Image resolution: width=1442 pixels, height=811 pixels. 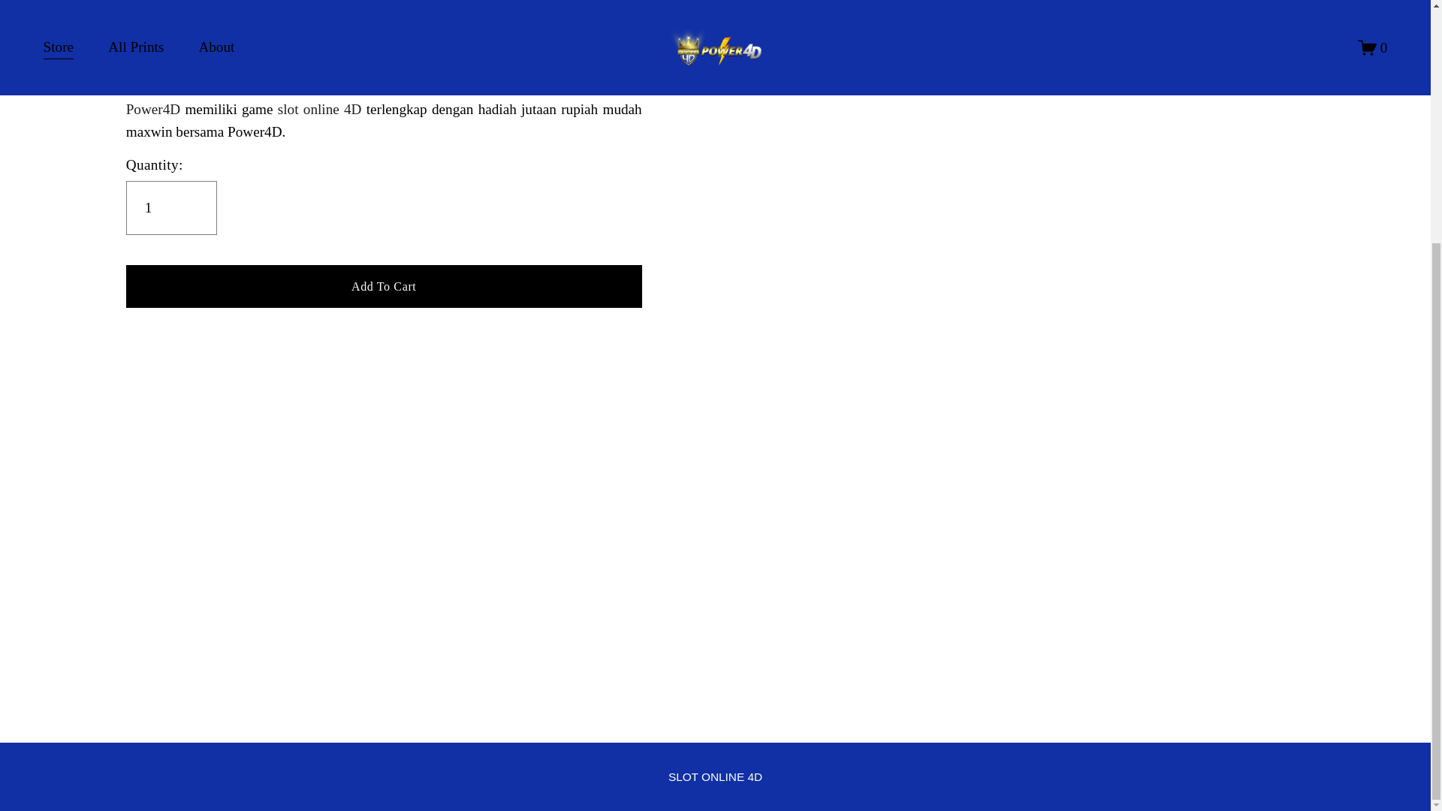 I want to click on Power4D, so click(x=153, y=109).